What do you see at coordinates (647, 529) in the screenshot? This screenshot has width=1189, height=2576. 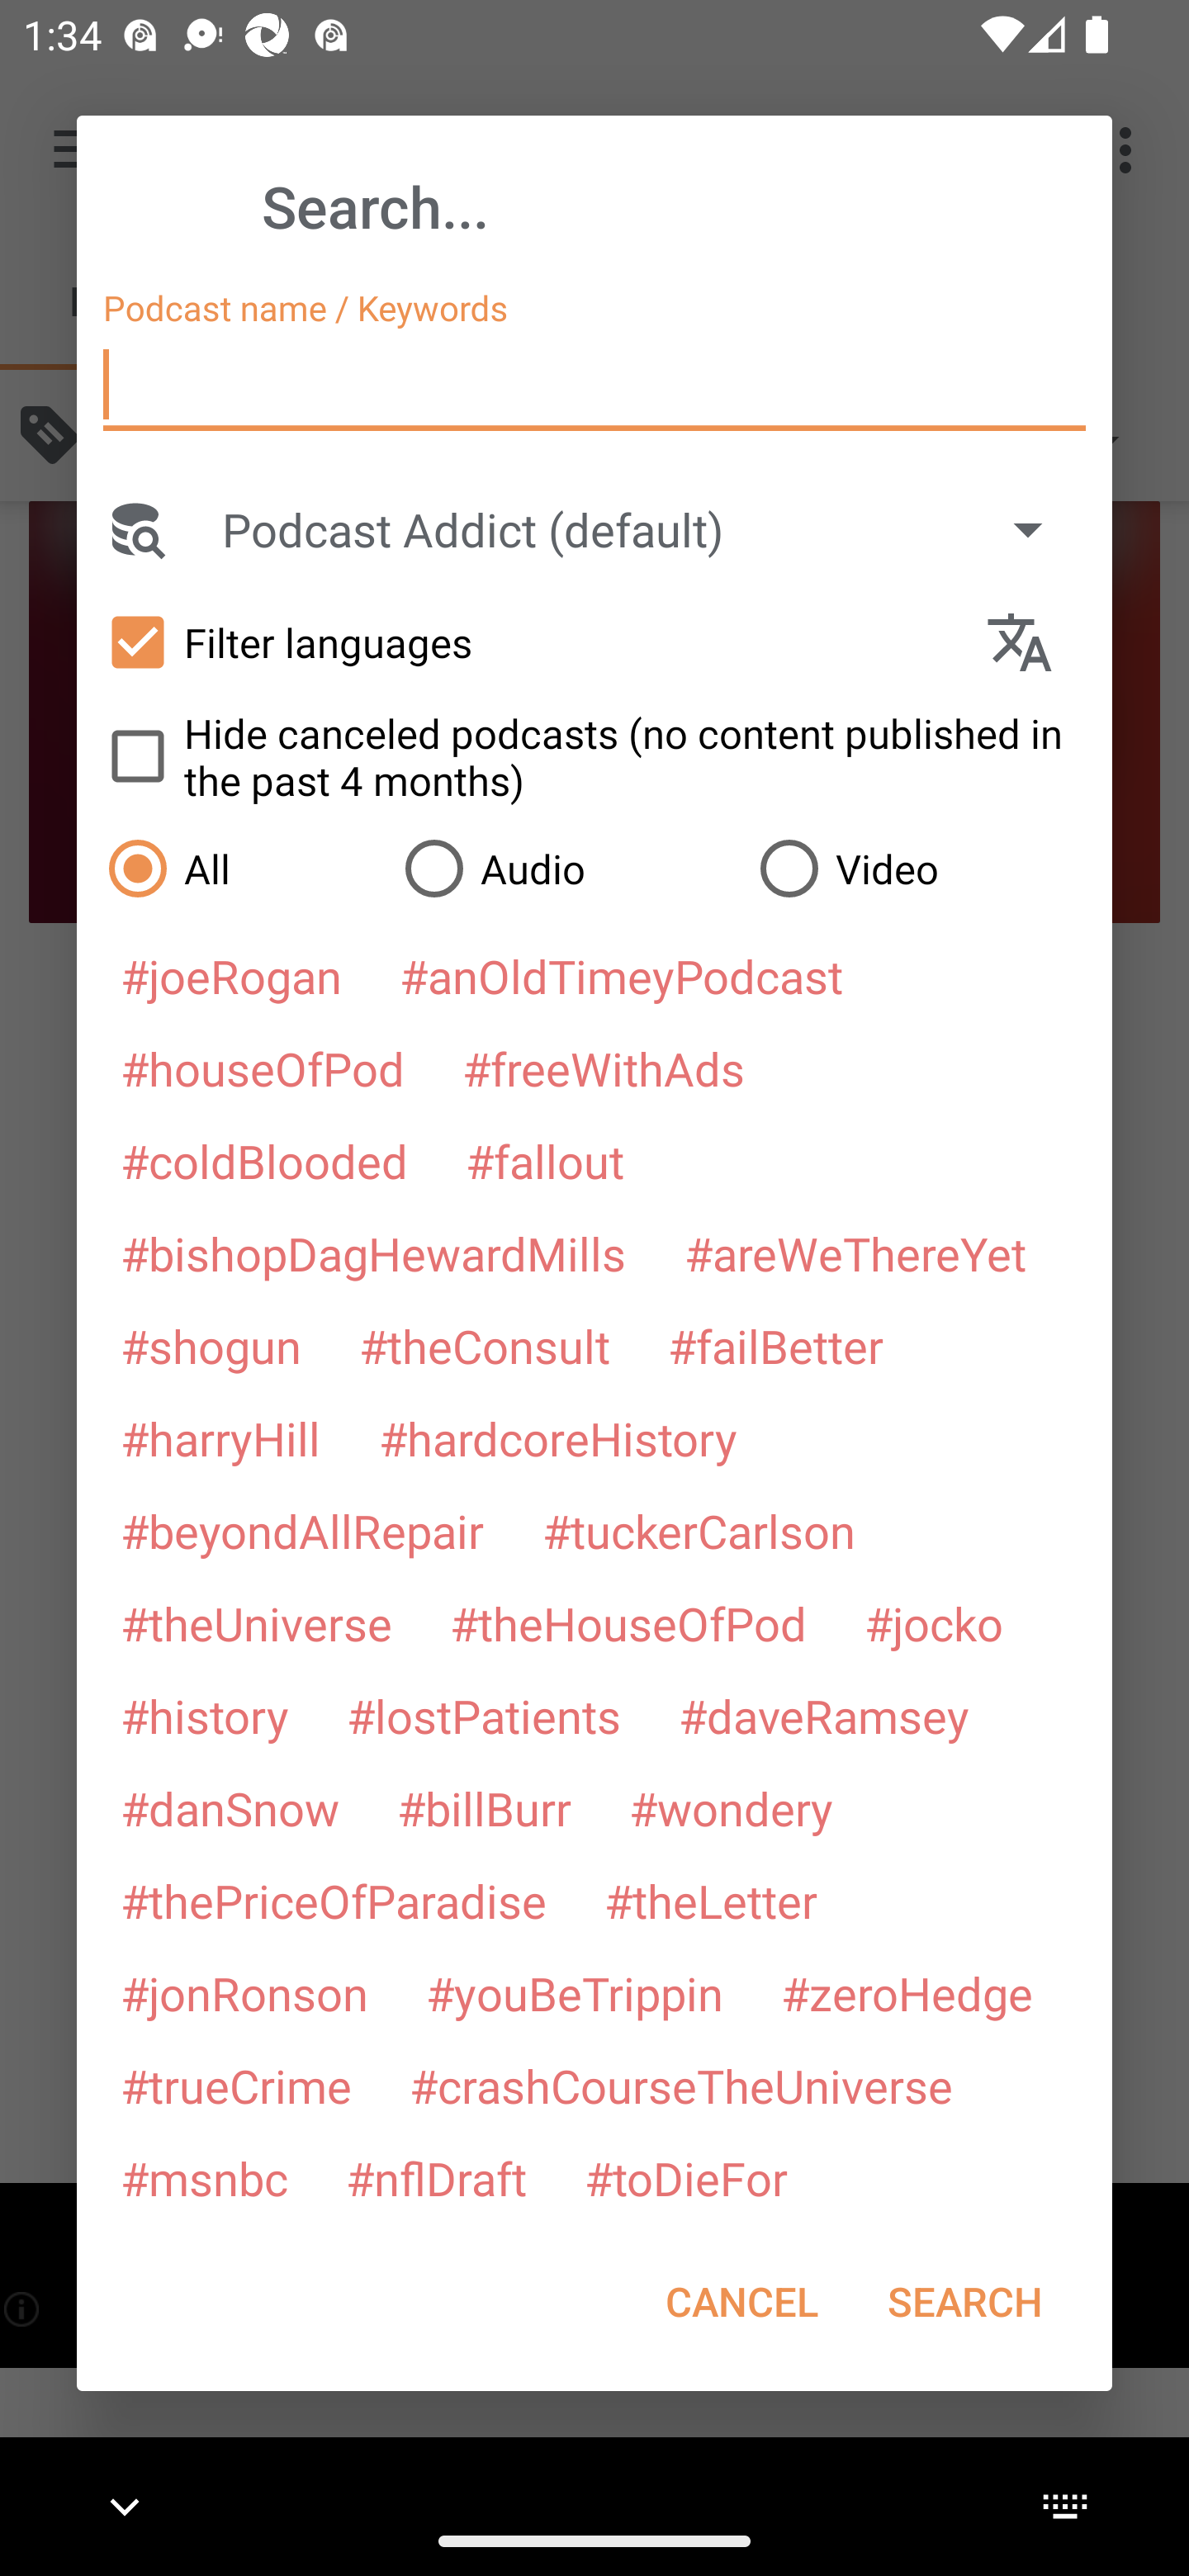 I see `Podcast Addict (default)` at bounding box center [647, 529].